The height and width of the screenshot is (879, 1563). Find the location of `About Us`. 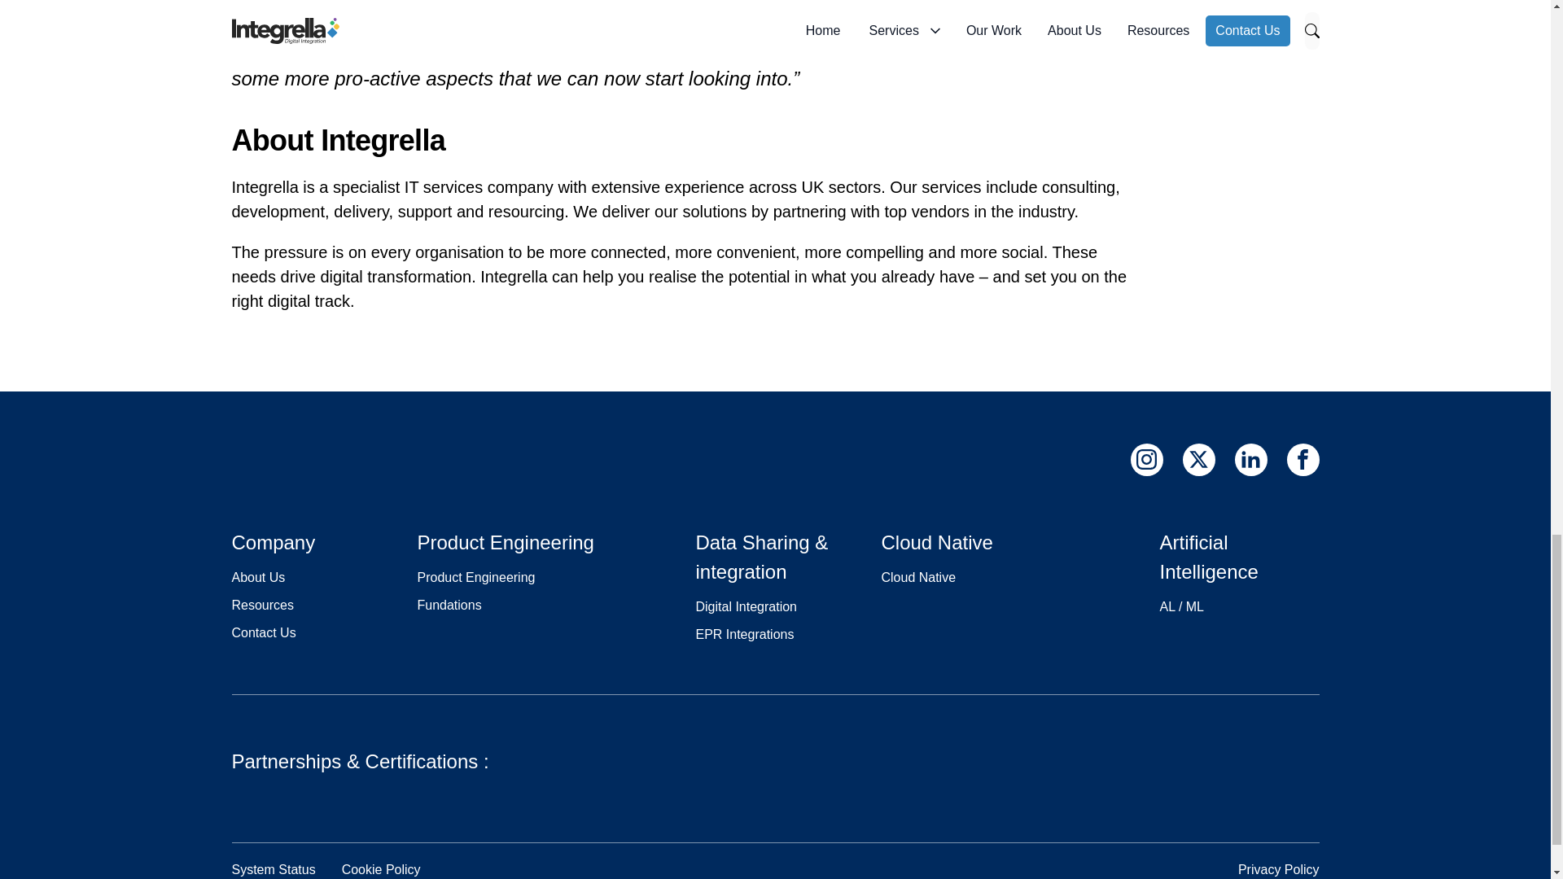

About Us is located at coordinates (257, 577).